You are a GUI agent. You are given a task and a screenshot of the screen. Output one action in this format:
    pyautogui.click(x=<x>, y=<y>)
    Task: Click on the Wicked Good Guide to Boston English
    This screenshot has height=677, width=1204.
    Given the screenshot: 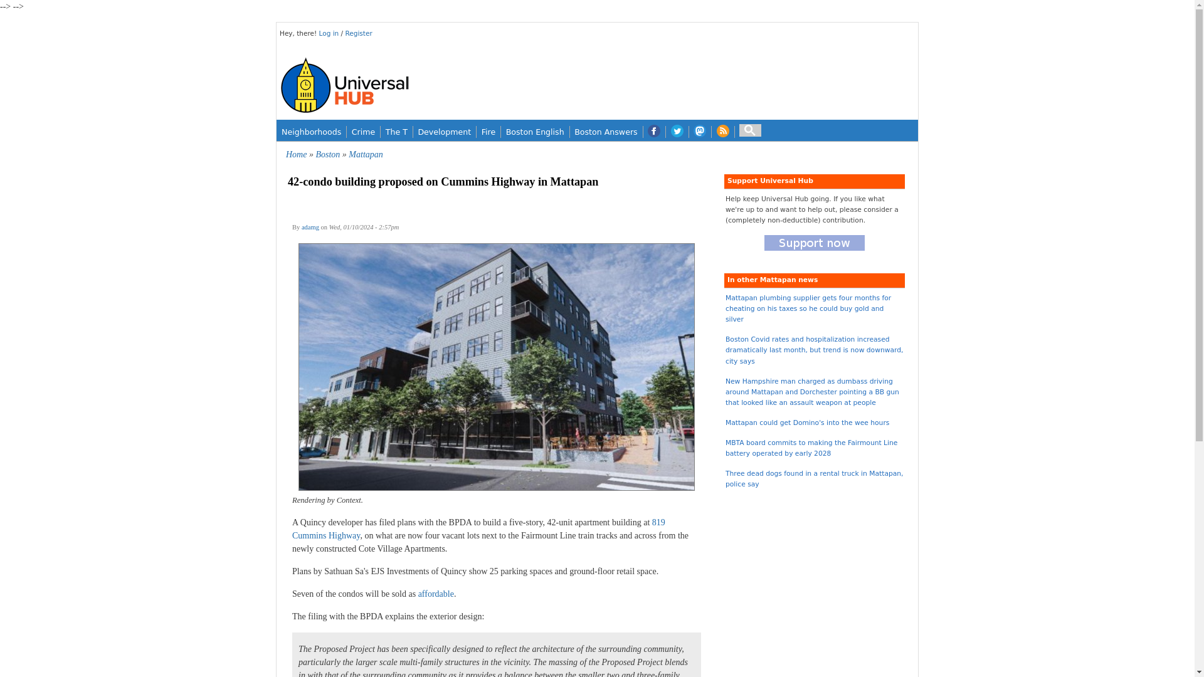 What is the action you would take?
    pyautogui.click(x=535, y=132)
    